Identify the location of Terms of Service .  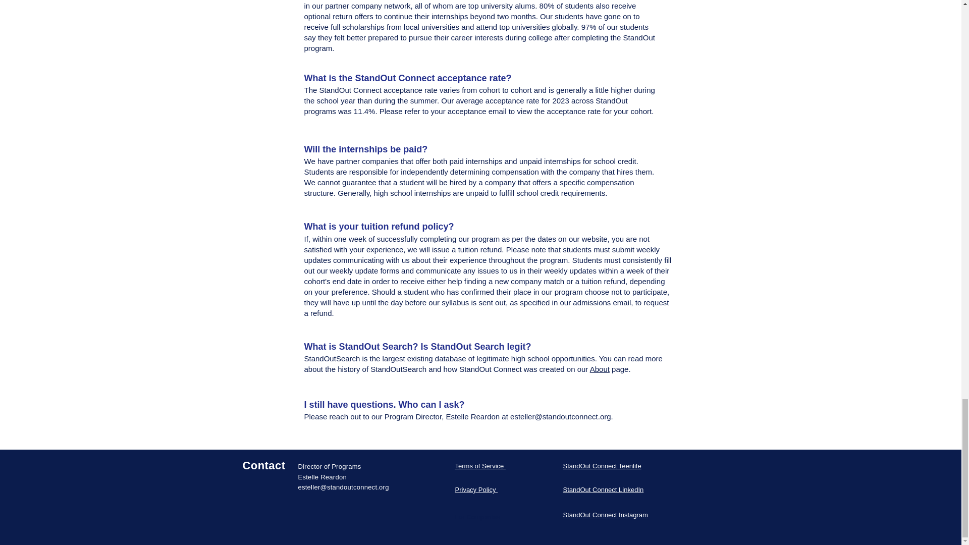
(480, 465).